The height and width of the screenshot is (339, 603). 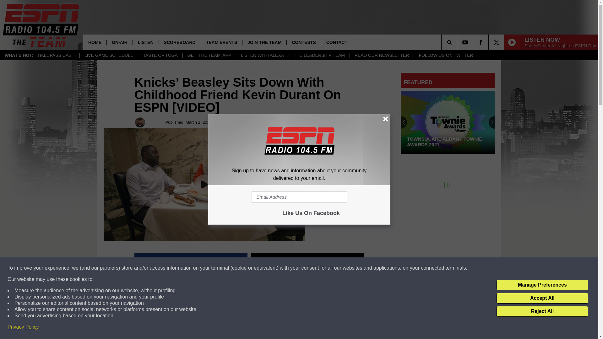 What do you see at coordinates (382, 55) in the screenshot?
I see `READ OUR NEWSLETTER` at bounding box center [382, 55].